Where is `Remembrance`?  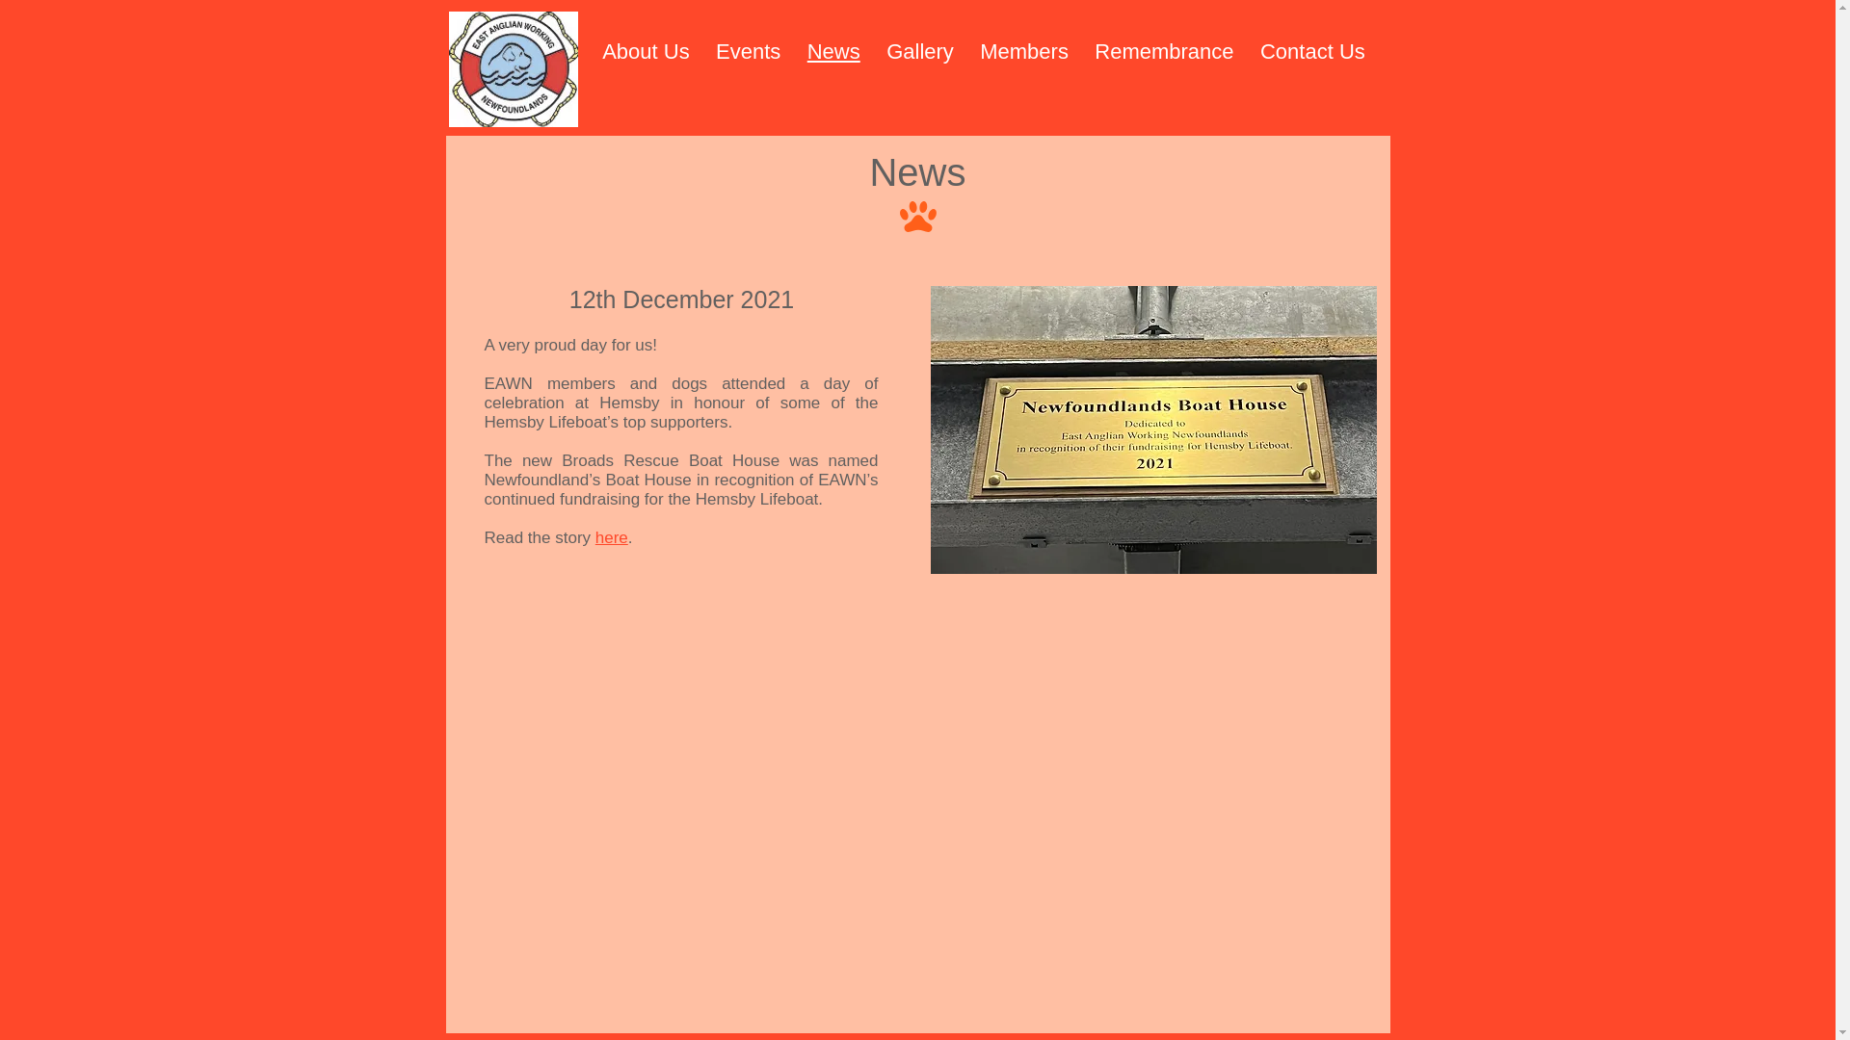
Remembrance is located at coordinates (1164, 51).